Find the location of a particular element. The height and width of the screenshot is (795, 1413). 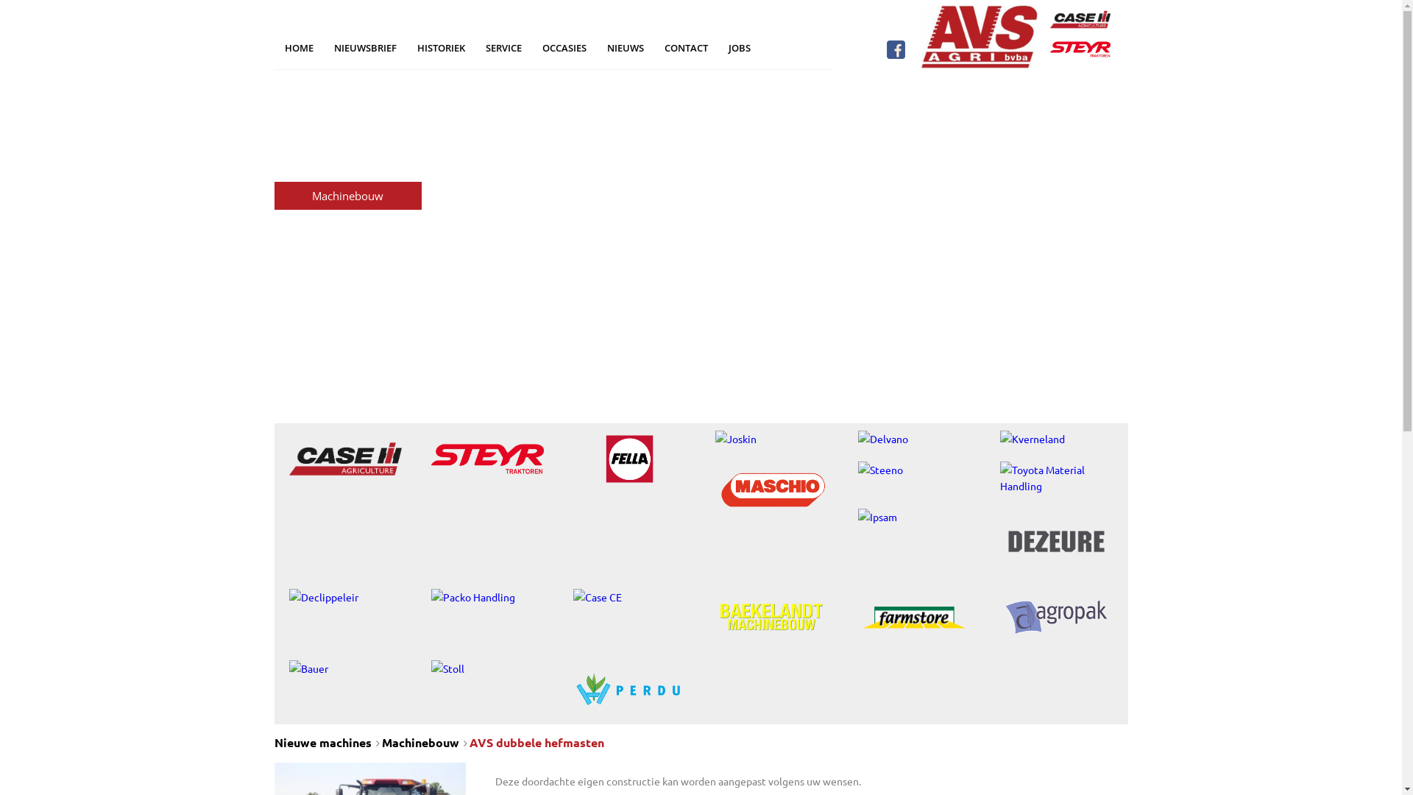

Ipsam is located at coordinates (914, 517).